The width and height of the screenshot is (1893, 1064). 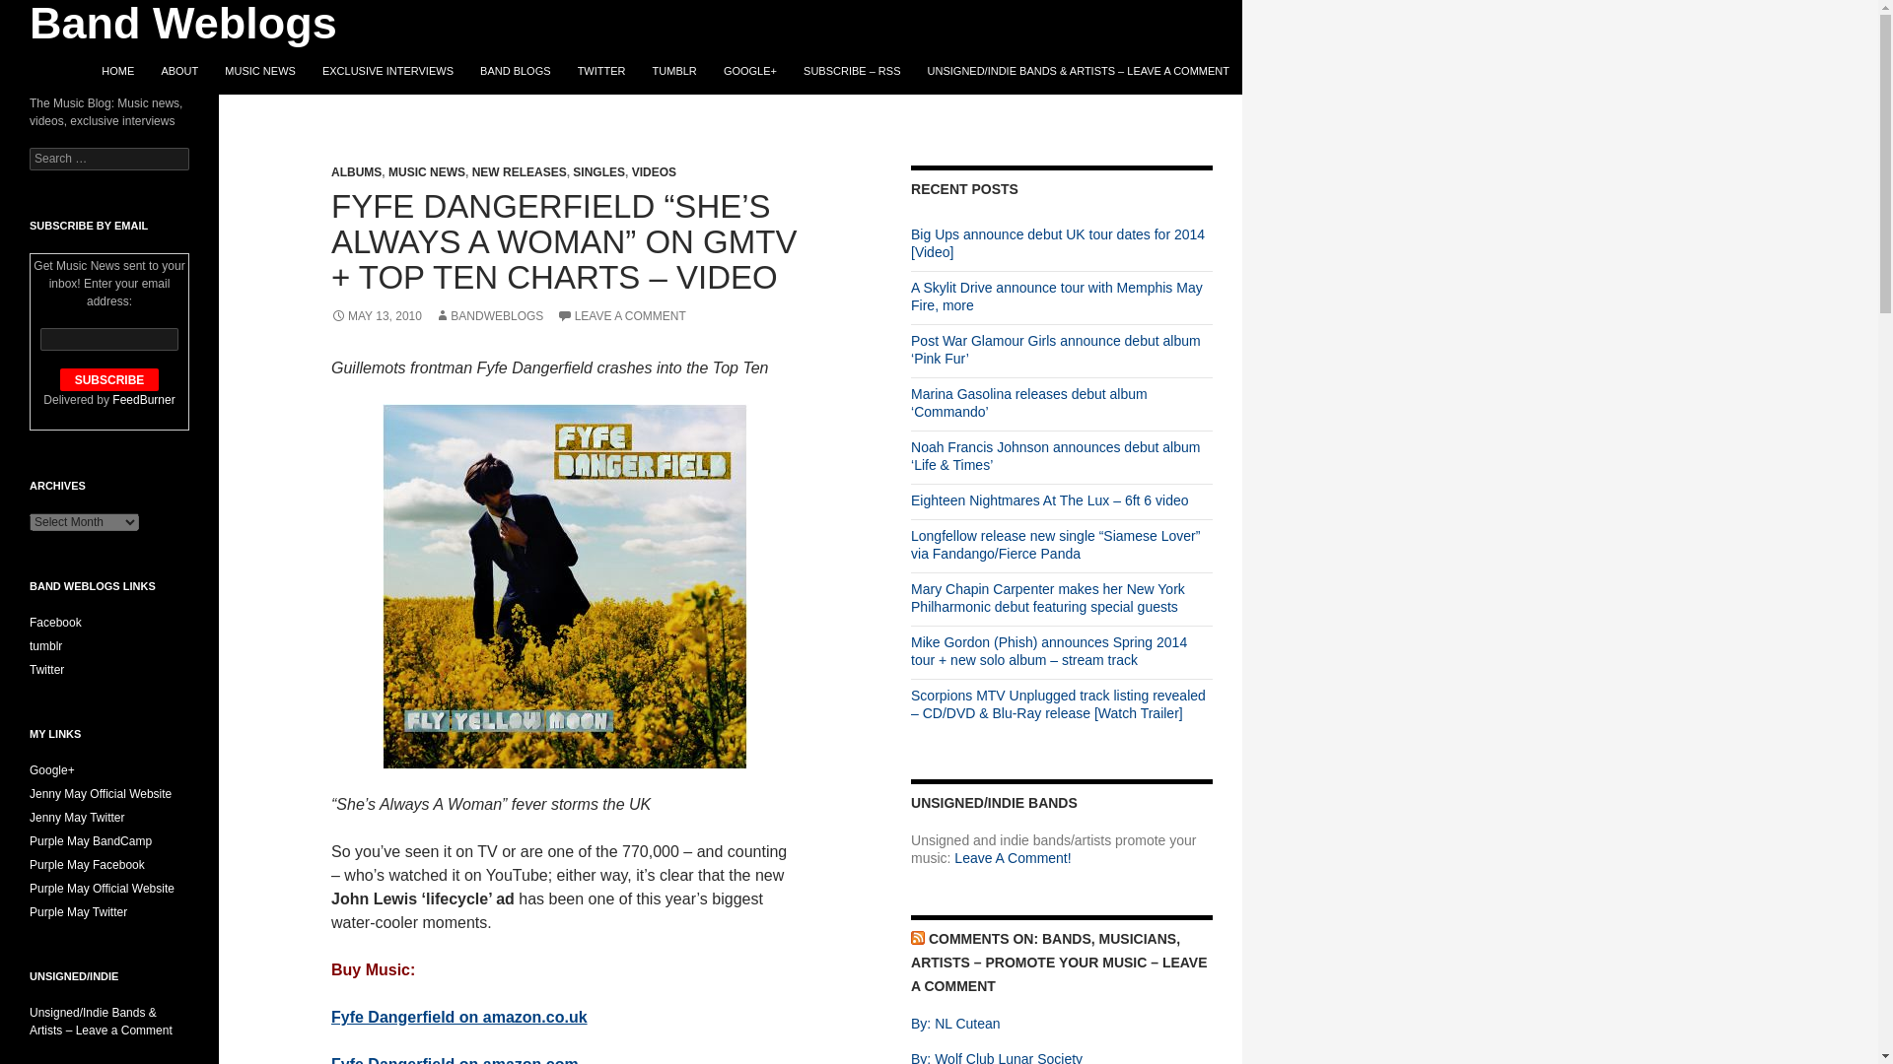 I want to click on MUSIC NEWS, so click(x=426, y=172).